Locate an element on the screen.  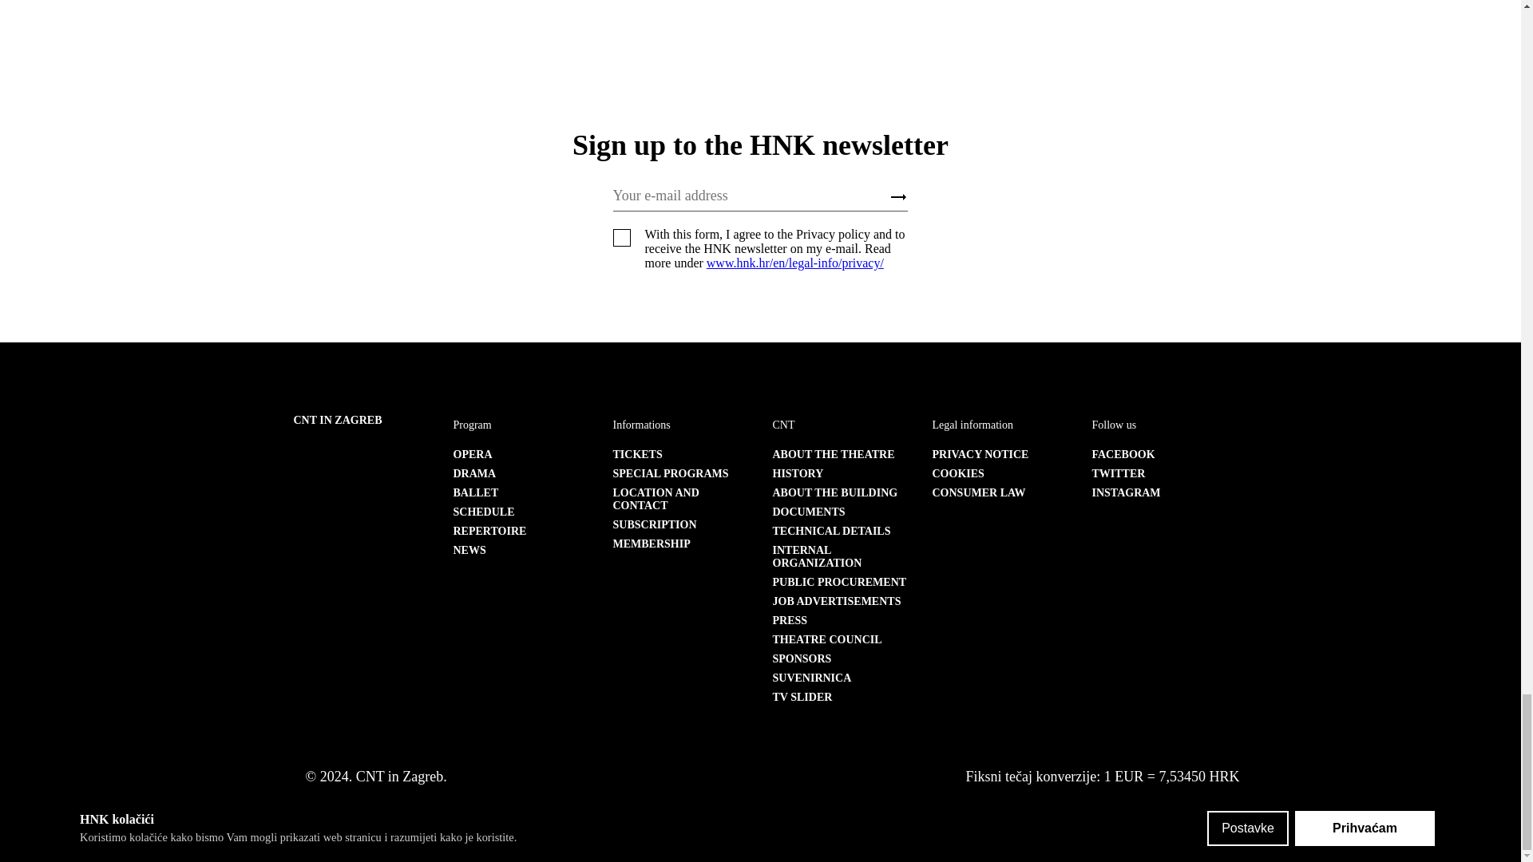
TECHNICAL DETAILS is located at coordinates (831, 530).